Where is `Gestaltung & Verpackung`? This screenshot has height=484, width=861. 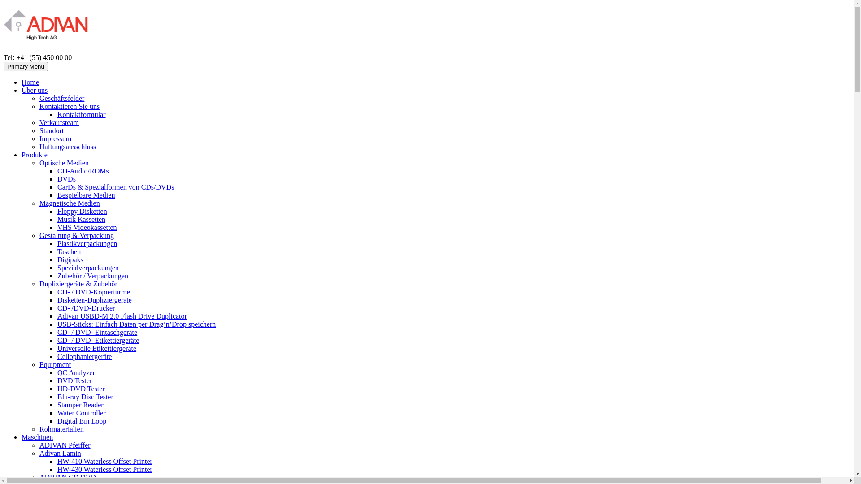 Gestaltung & Verpackung is located at coordinates (77, 236).